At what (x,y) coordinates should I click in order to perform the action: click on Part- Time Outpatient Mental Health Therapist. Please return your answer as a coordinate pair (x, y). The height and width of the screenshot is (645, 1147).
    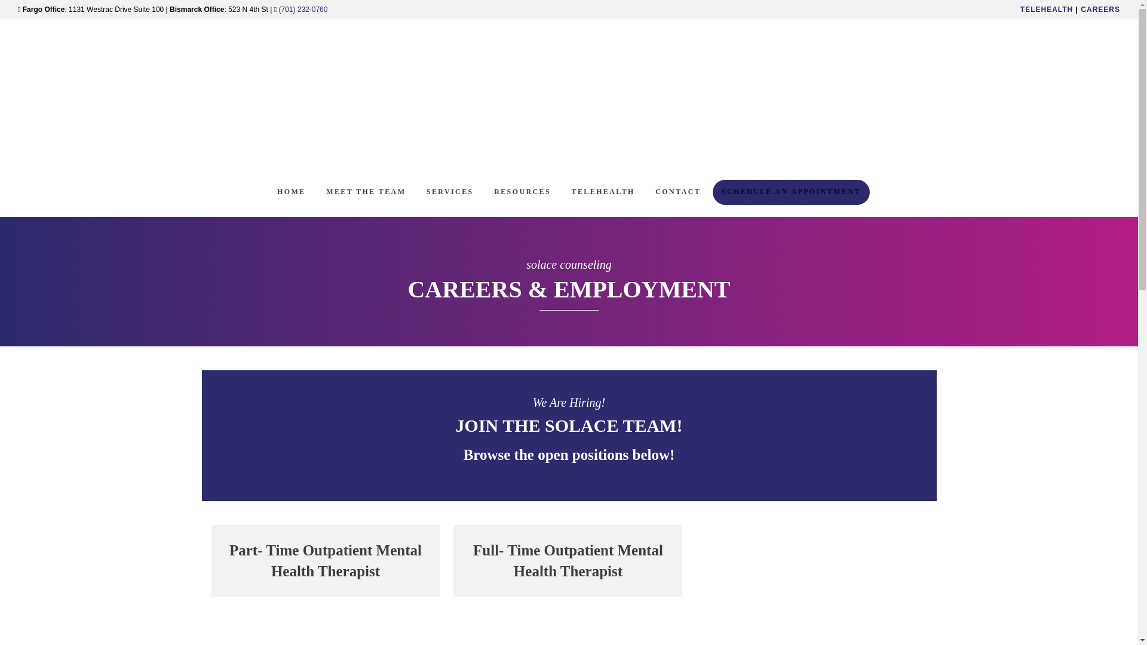
    Looking at the image, I should click on (326, 561).